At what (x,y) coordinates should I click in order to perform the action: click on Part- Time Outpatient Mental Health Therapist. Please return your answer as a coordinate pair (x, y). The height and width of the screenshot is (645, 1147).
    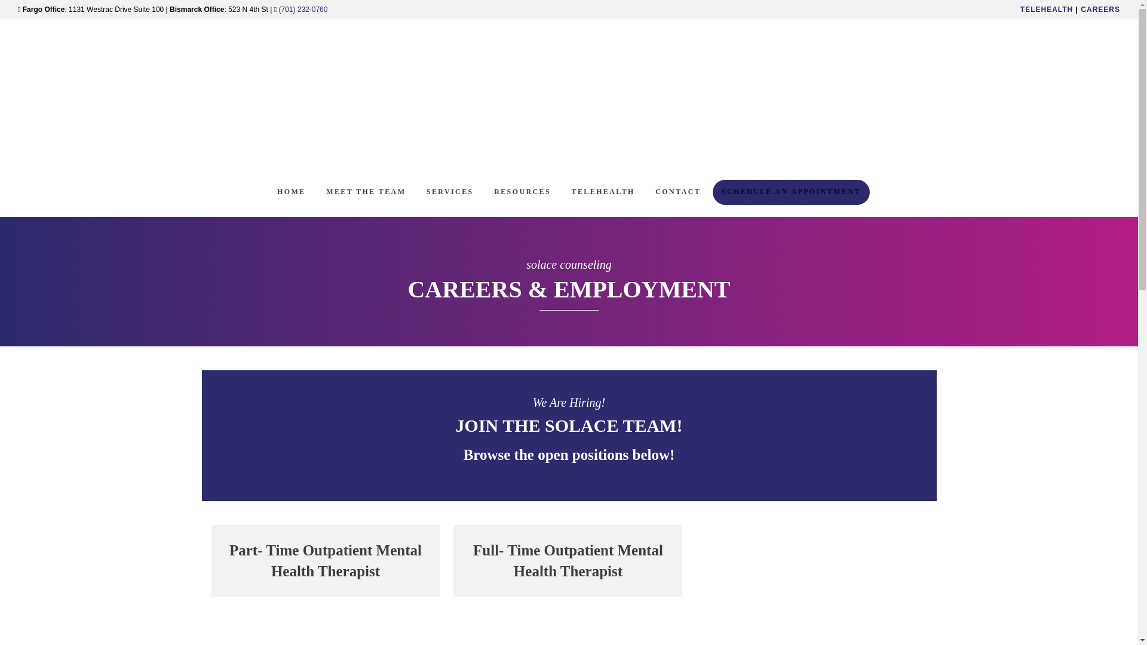
    Looking at the image, I should click on (326, 561).